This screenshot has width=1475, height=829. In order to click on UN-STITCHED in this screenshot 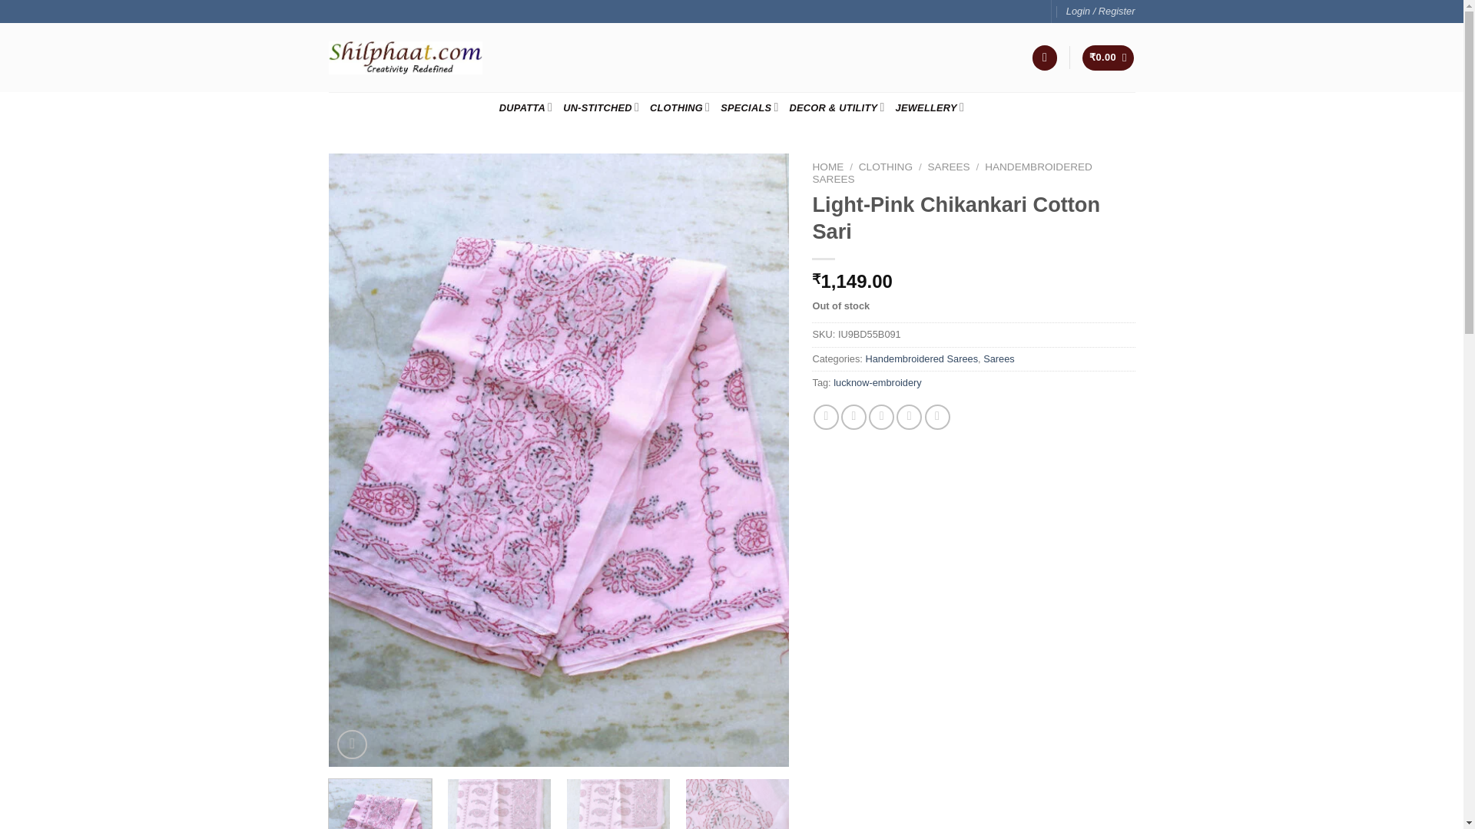, I will do `click(601, 106)`.